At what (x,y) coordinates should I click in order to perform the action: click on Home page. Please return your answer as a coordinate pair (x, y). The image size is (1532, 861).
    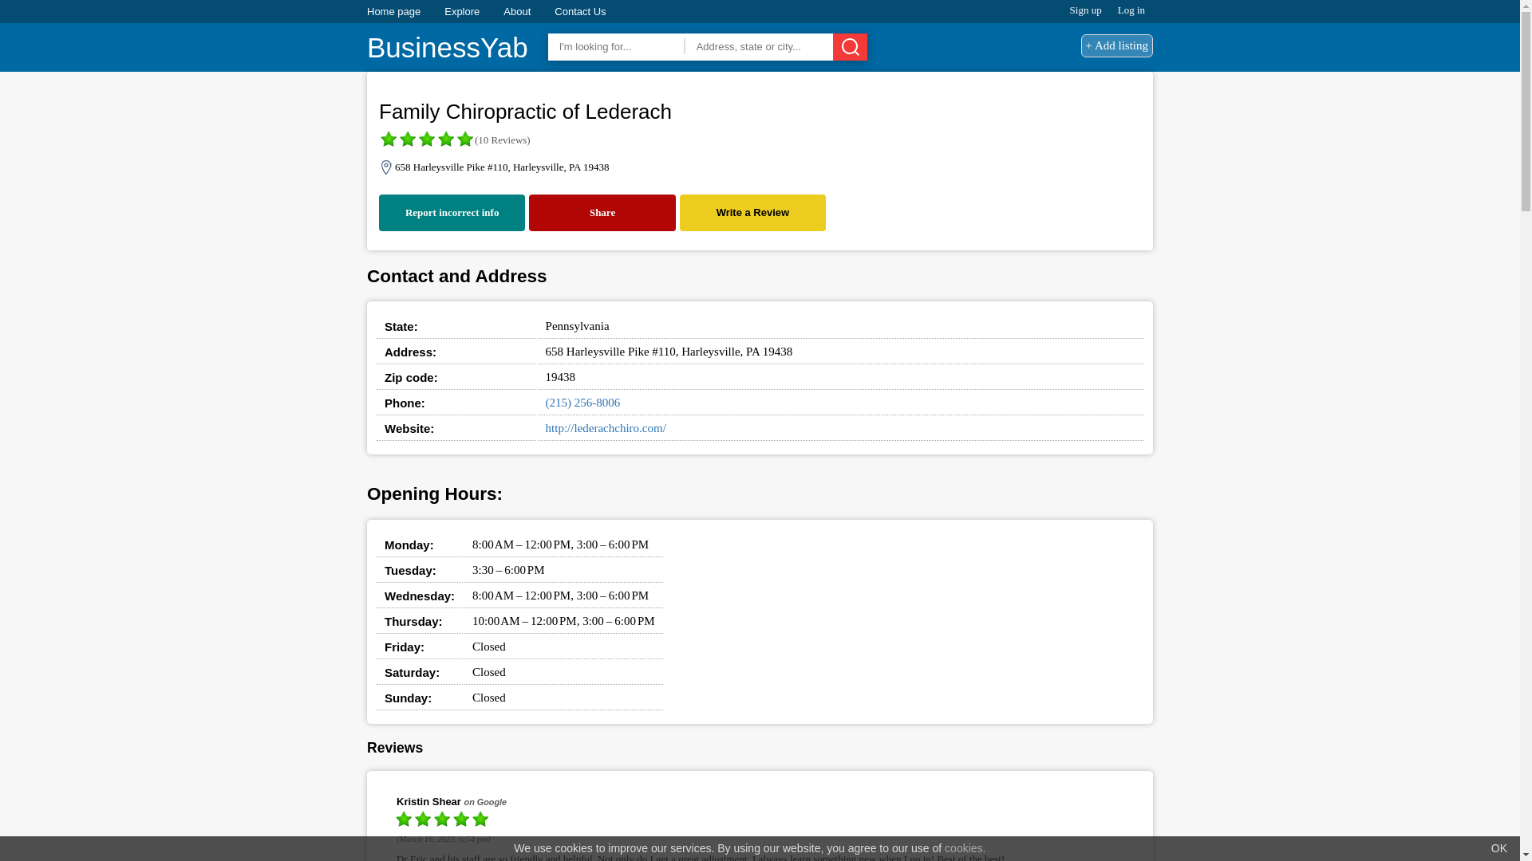
    Looking at the image, I should click on (393, 11).